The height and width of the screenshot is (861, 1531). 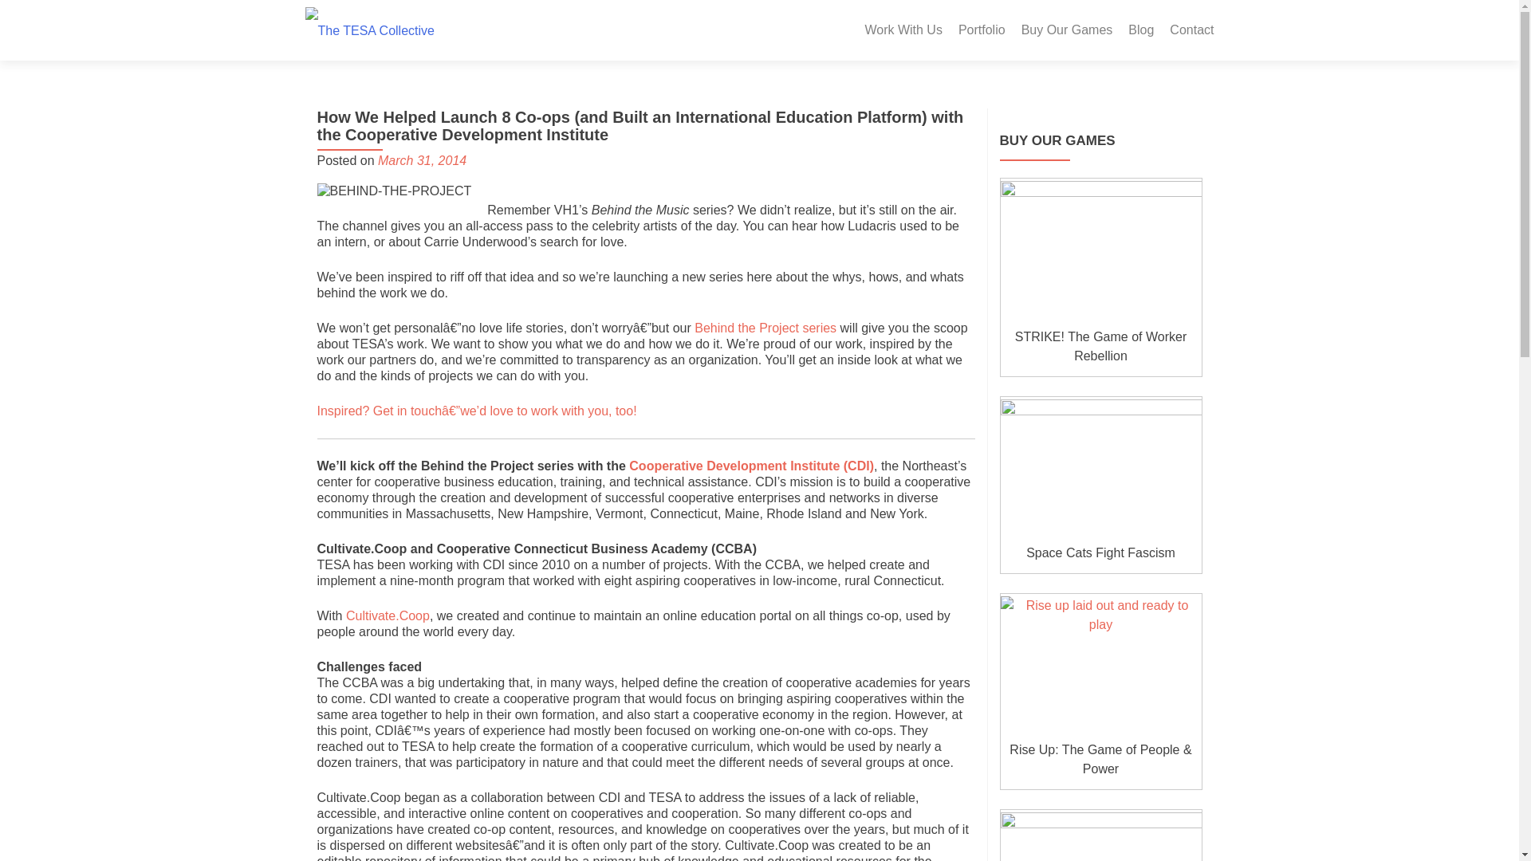 What do you see at coordinates (1141, 30) in the screenshot?
I see `Blog` at bounding box center [1141, 30].